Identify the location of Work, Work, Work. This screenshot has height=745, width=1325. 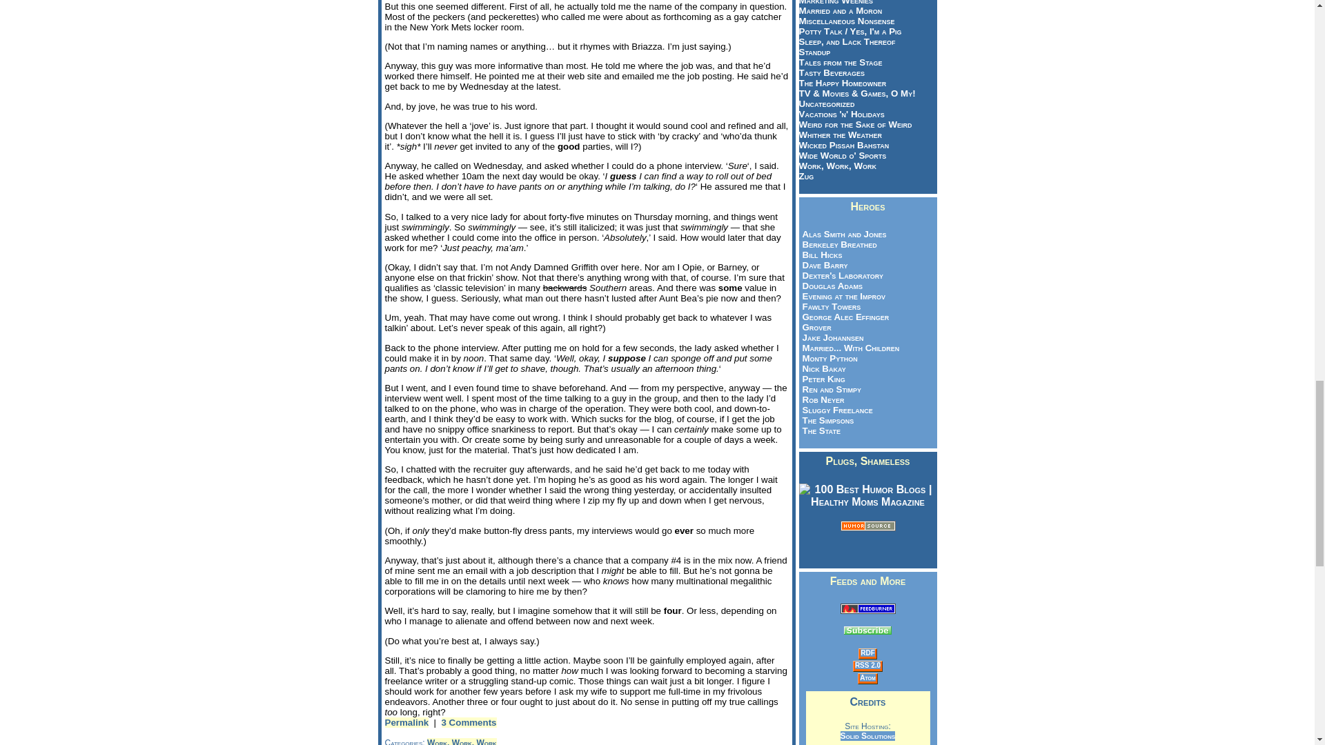
(462, 742).